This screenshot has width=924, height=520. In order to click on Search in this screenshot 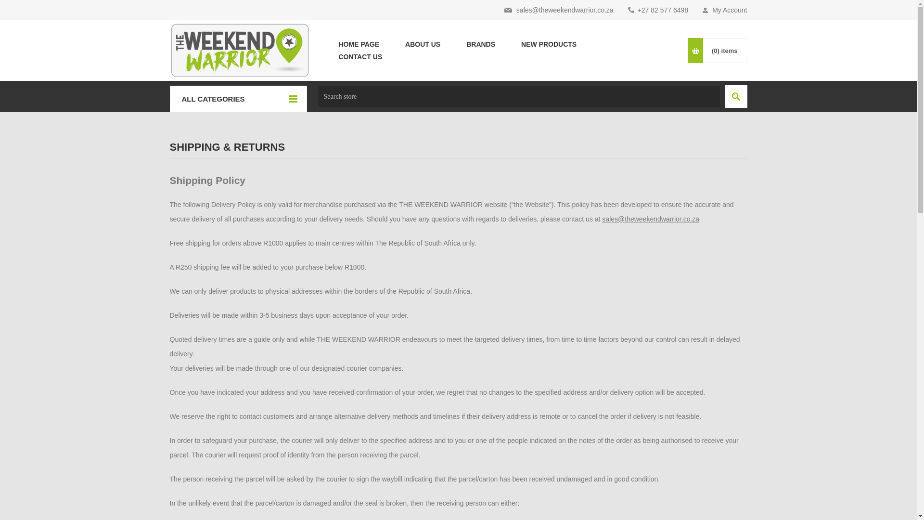, I will do `click(736, 96)`.